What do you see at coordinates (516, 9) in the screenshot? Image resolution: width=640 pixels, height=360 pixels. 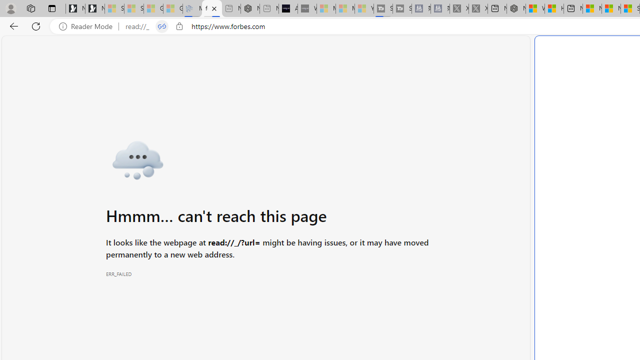 I see `Nordace - My Account` at bounding box center [516, 9].